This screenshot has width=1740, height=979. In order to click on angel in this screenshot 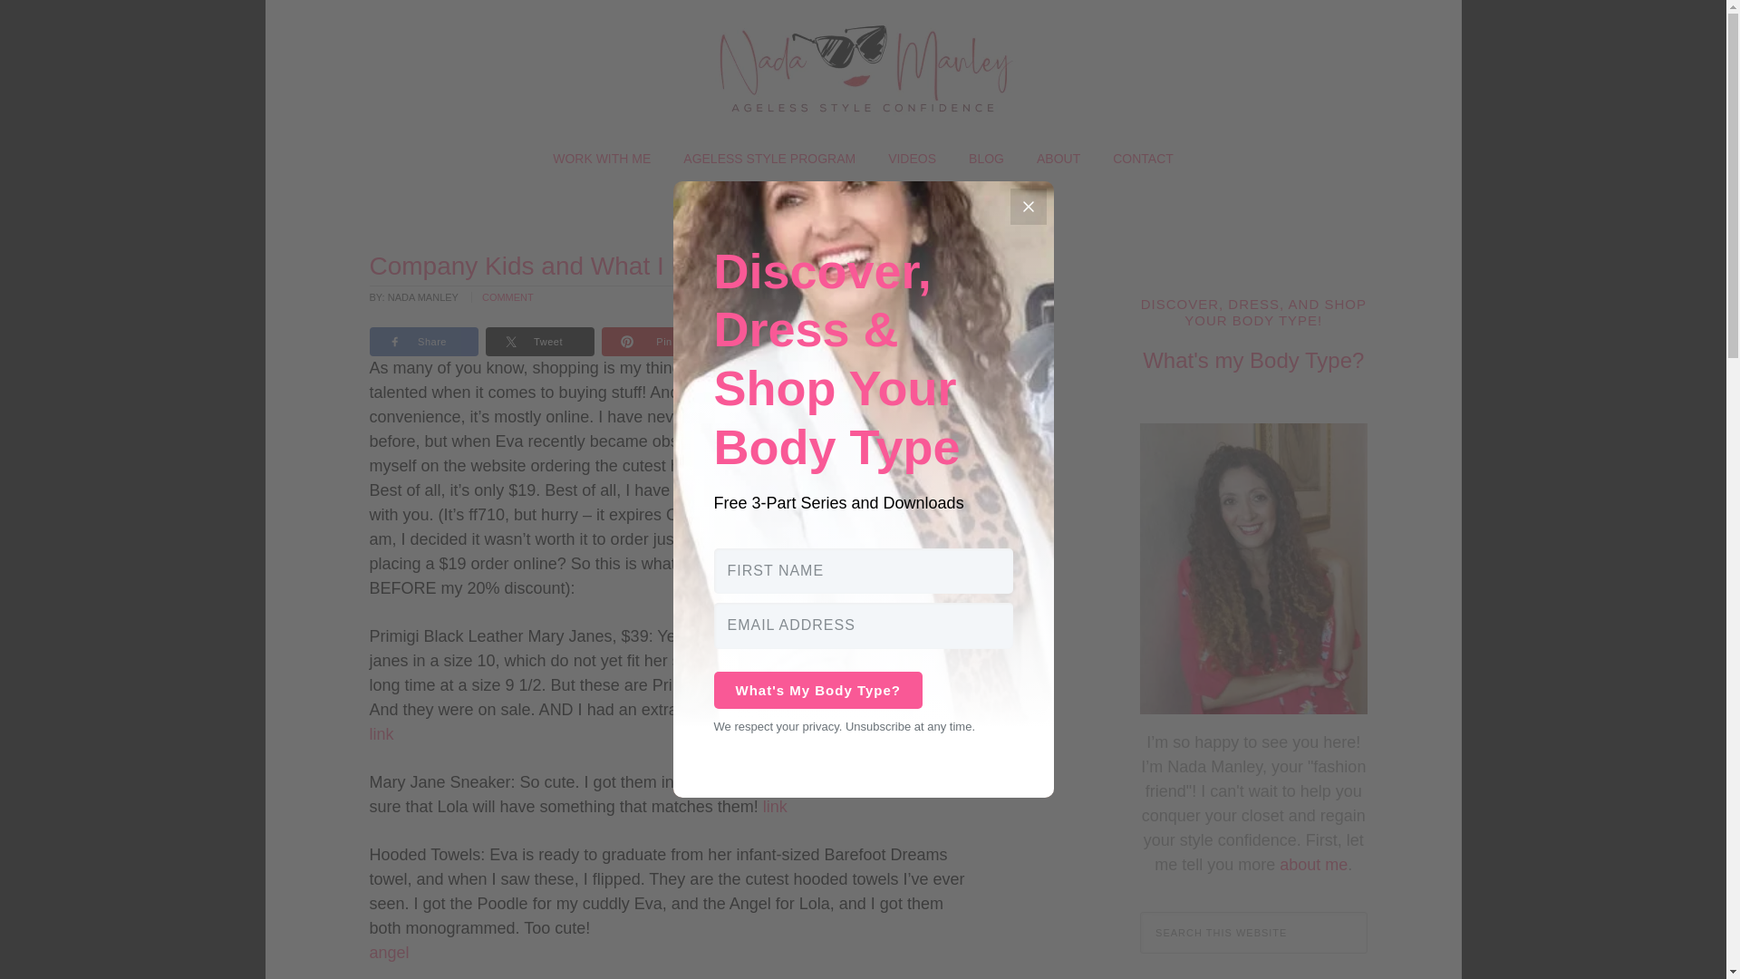, I will do `click(389, 952)`.